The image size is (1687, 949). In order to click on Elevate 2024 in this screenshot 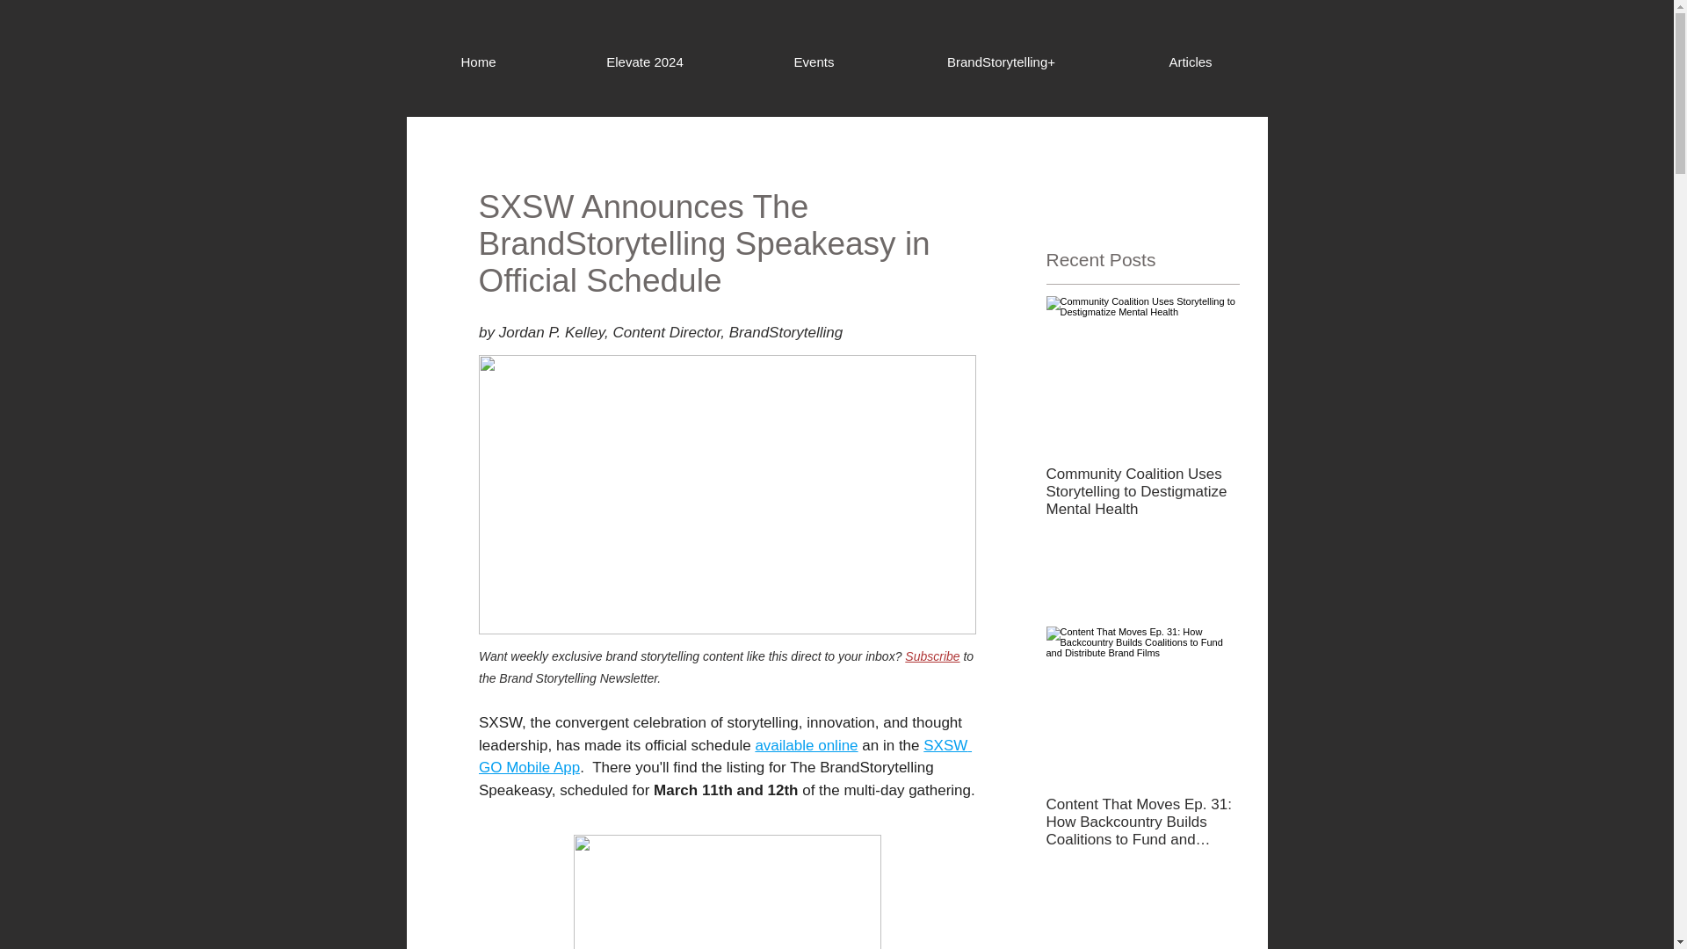, I will do `click(643, 62)`.